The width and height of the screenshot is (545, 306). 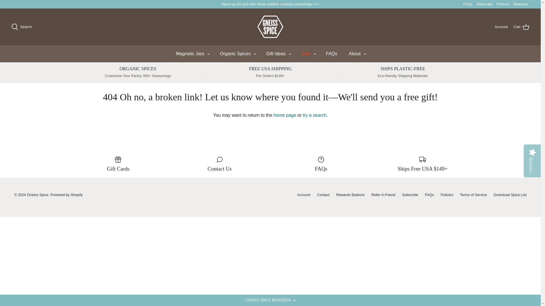 I want to click on Toggle menu, so click(x=208, y=54).